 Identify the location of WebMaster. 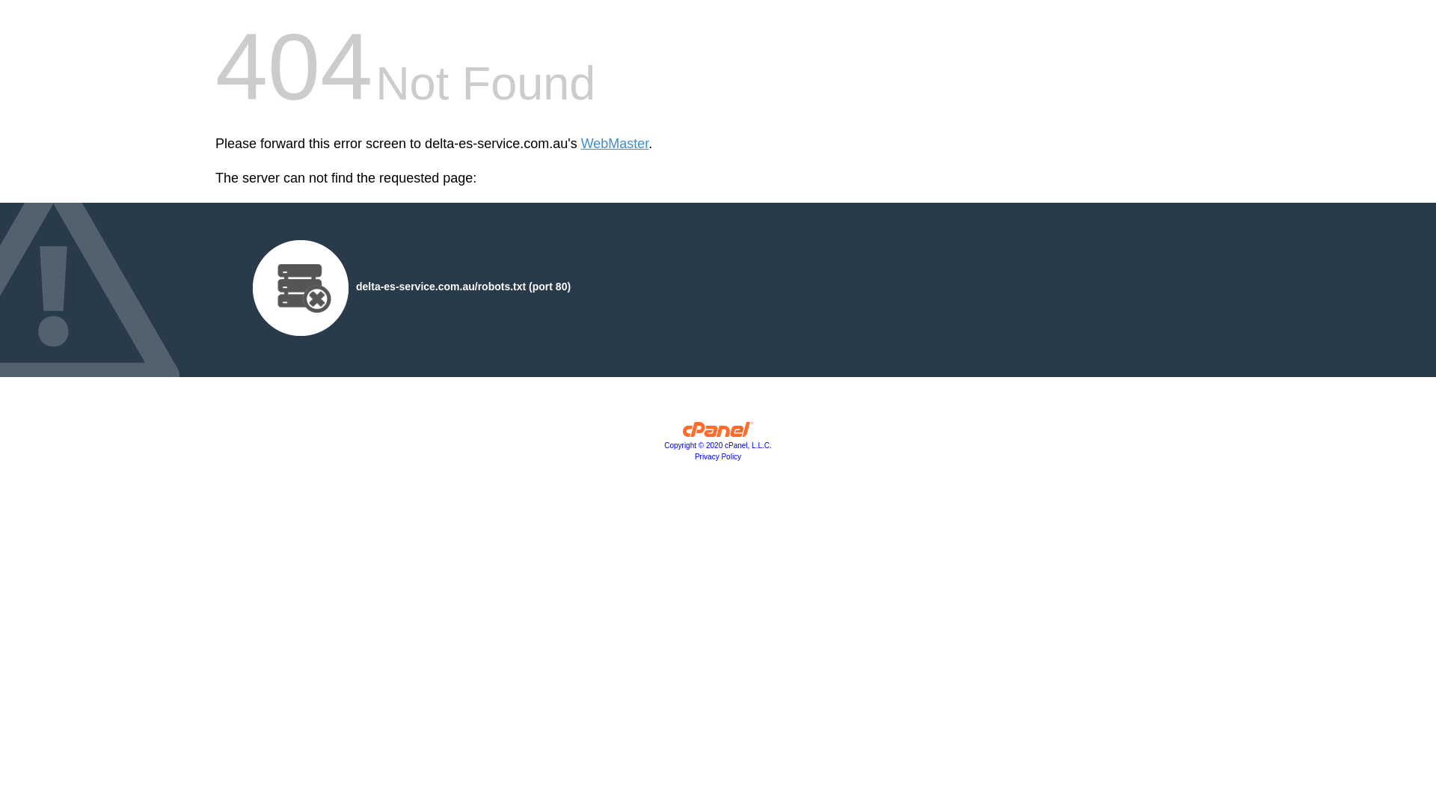
(615, 144).